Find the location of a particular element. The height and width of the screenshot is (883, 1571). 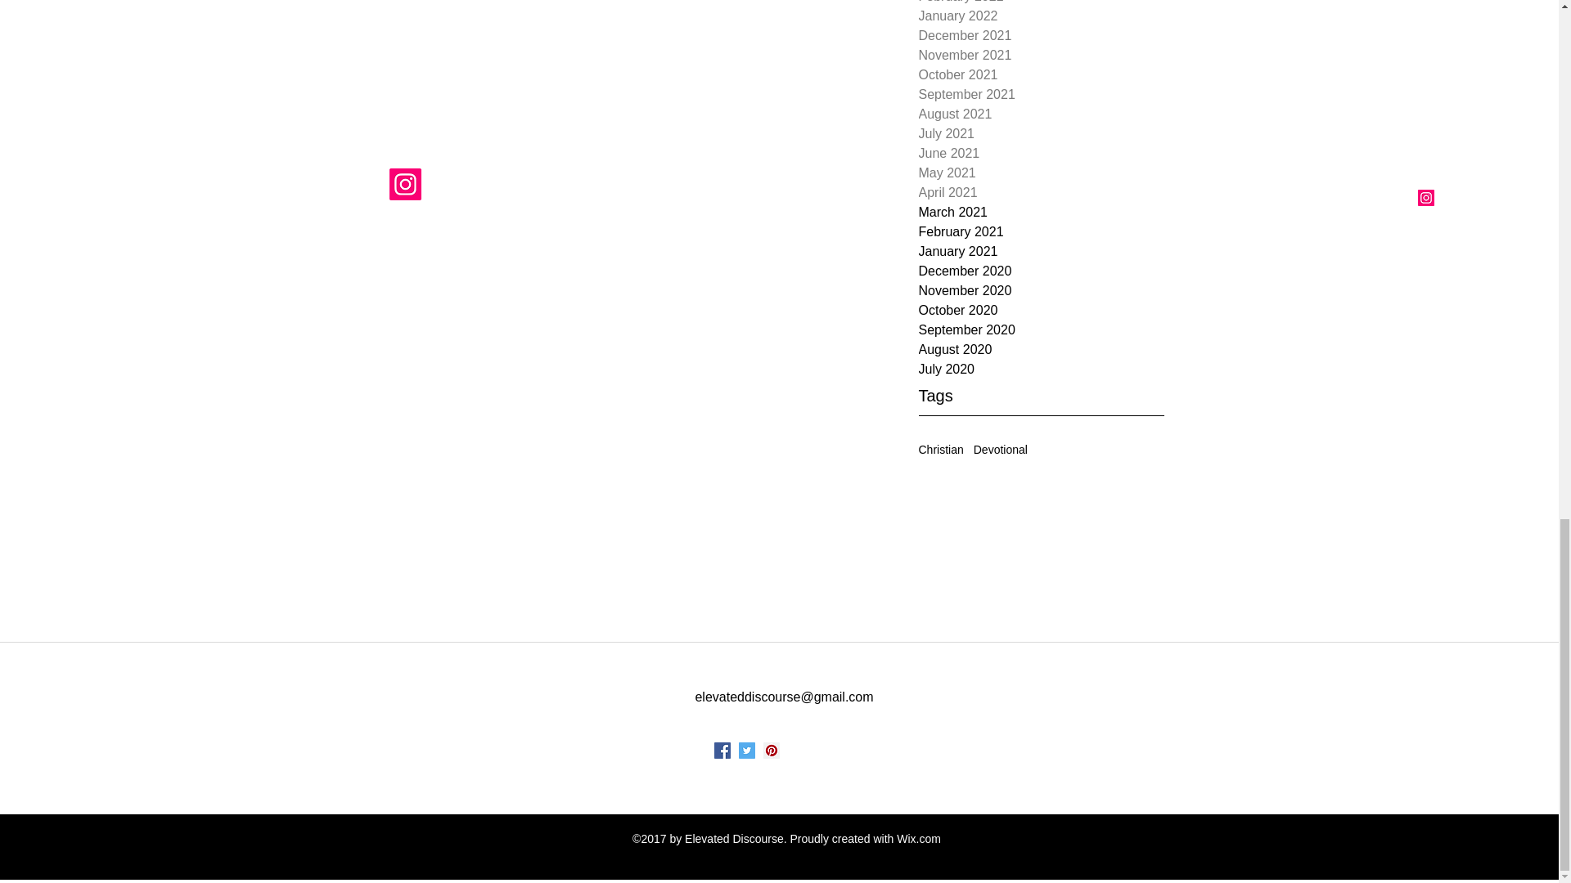

December 2021 is located at coordinates (1041, 36).